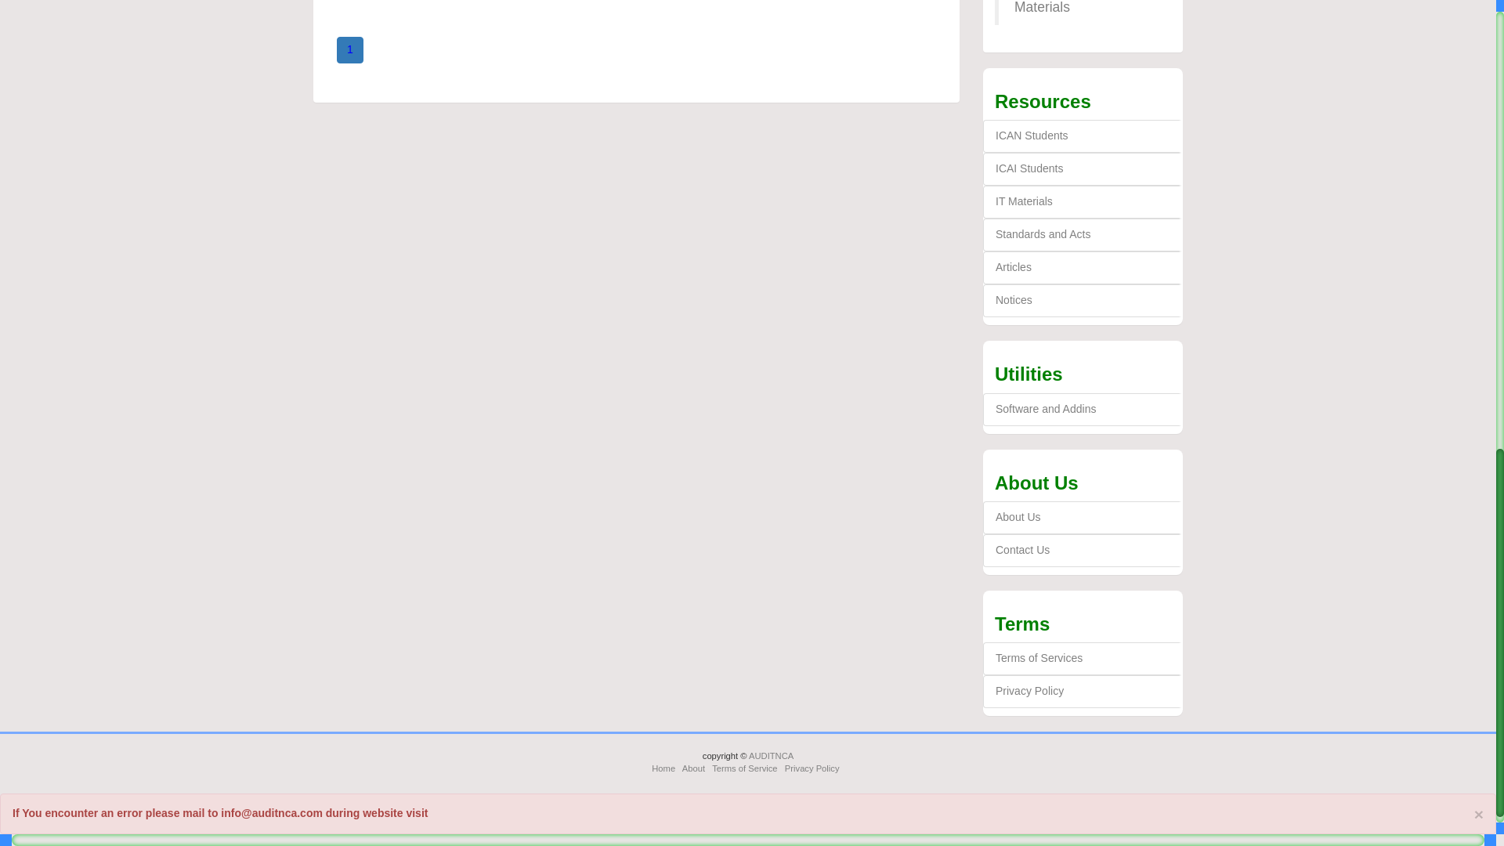 This screenshot has height=846, width=1504. Describe the element at coordinates (694, 768) in the screenshot. I see `About` at that location.